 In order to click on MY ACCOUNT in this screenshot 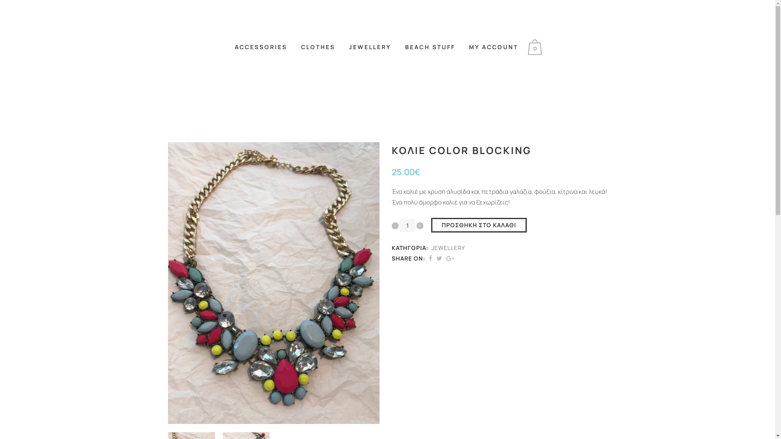, I will do `click(494, 47)`.